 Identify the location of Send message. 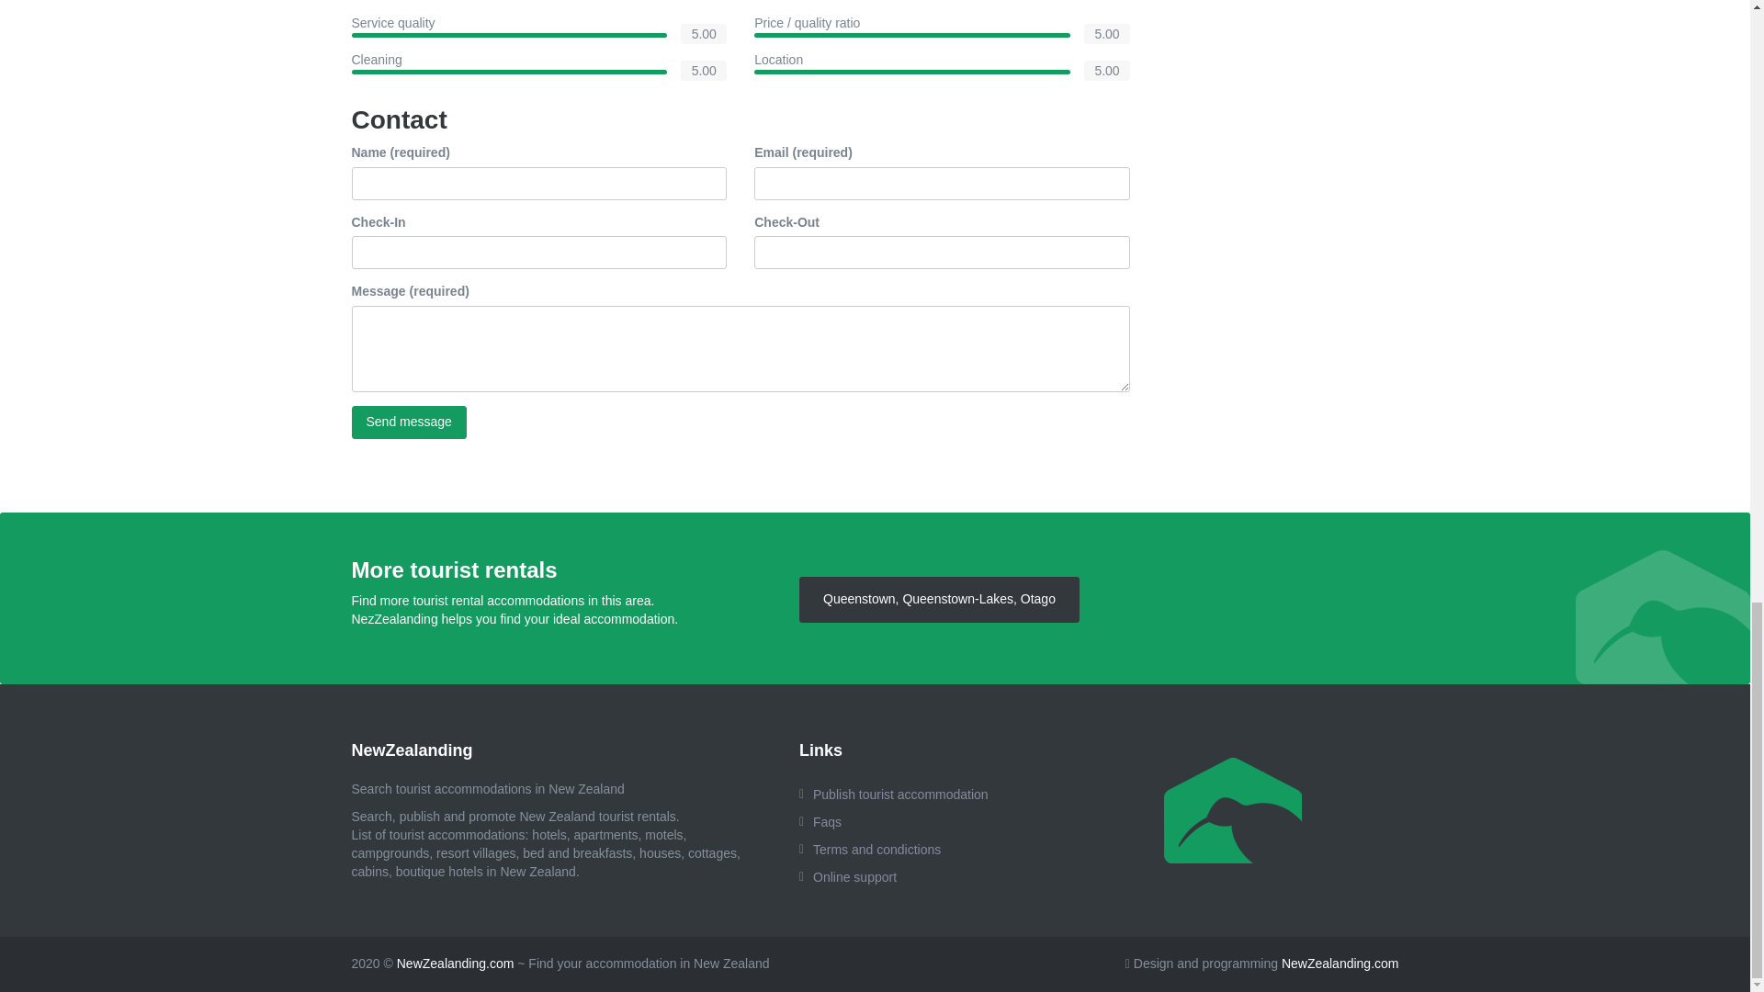
(408, 423).